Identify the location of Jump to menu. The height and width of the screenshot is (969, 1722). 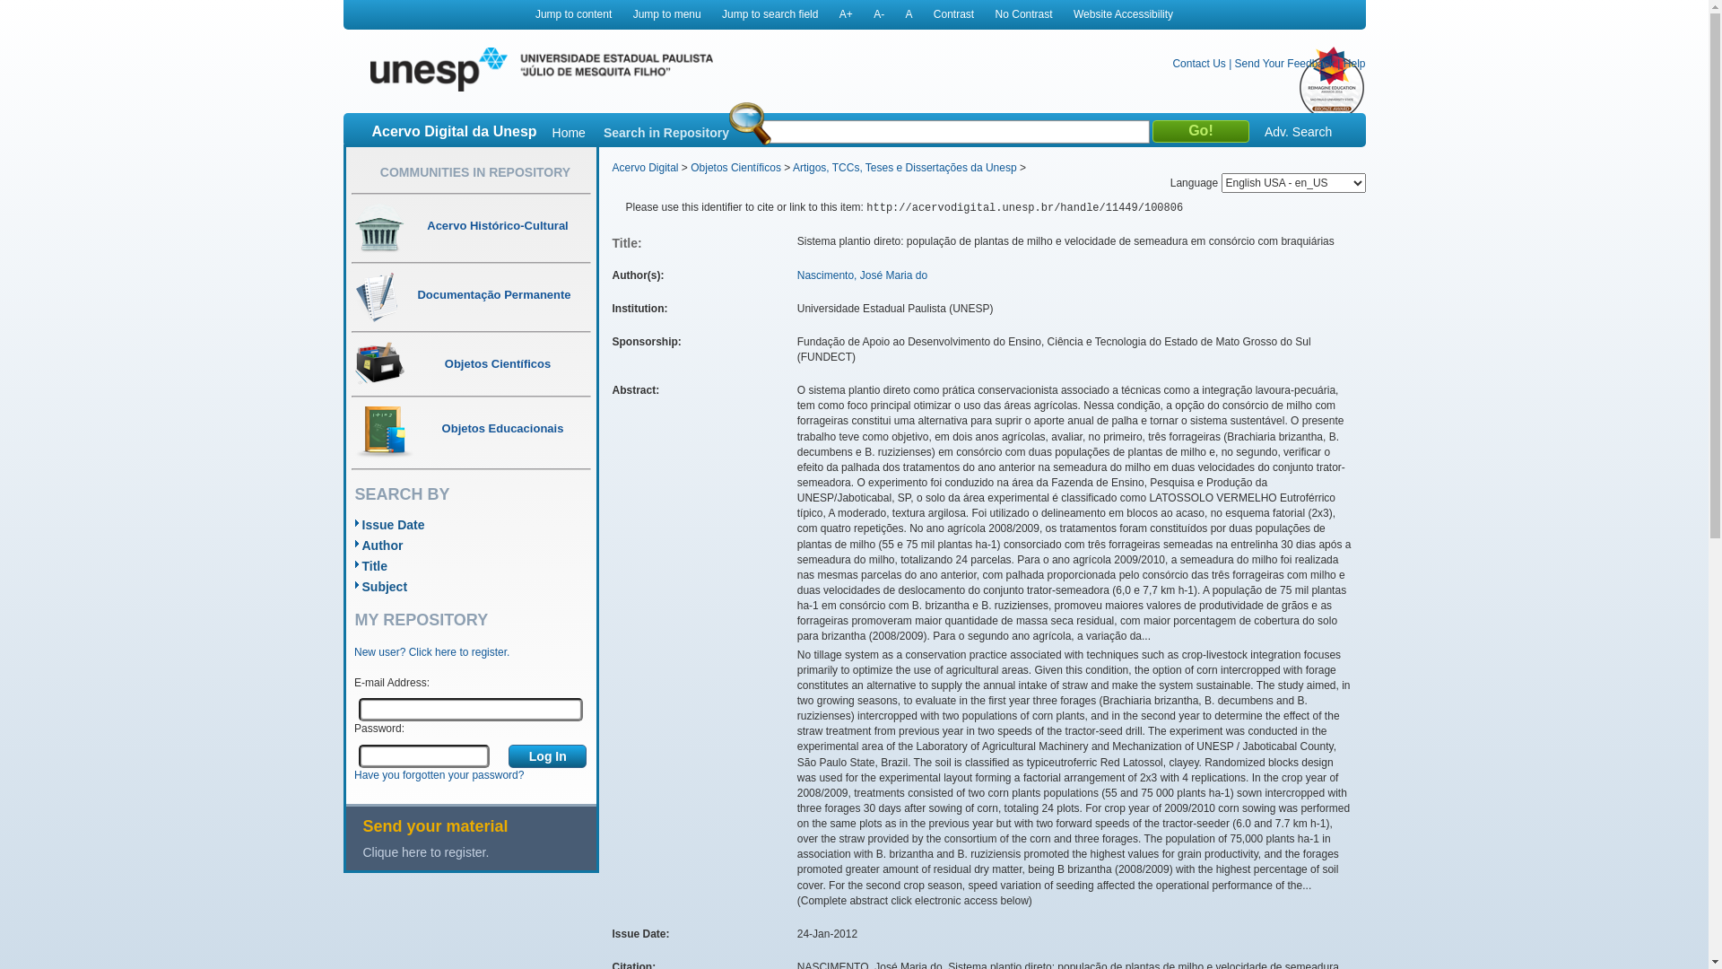
(667, 14).